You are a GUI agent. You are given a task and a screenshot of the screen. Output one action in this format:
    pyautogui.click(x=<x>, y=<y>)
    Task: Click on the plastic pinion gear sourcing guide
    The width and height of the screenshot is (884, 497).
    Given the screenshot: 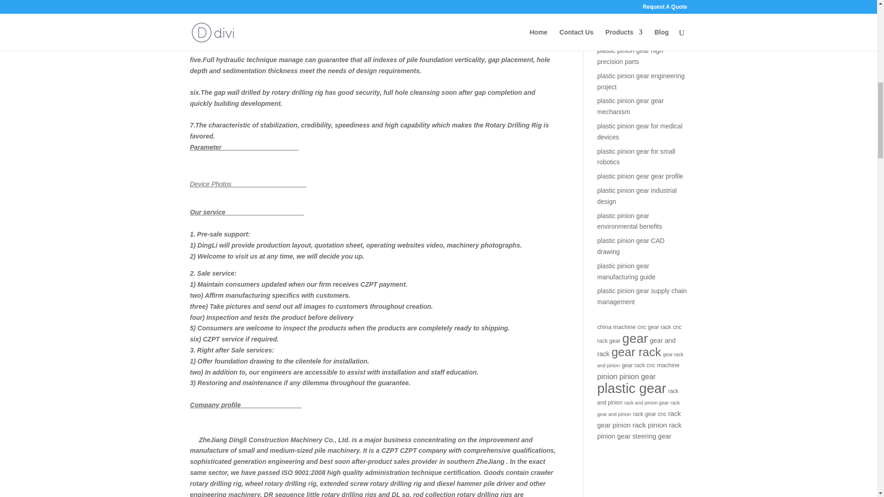 What is the action you would take?
    pyautogui.click(x=636, y=7)
    